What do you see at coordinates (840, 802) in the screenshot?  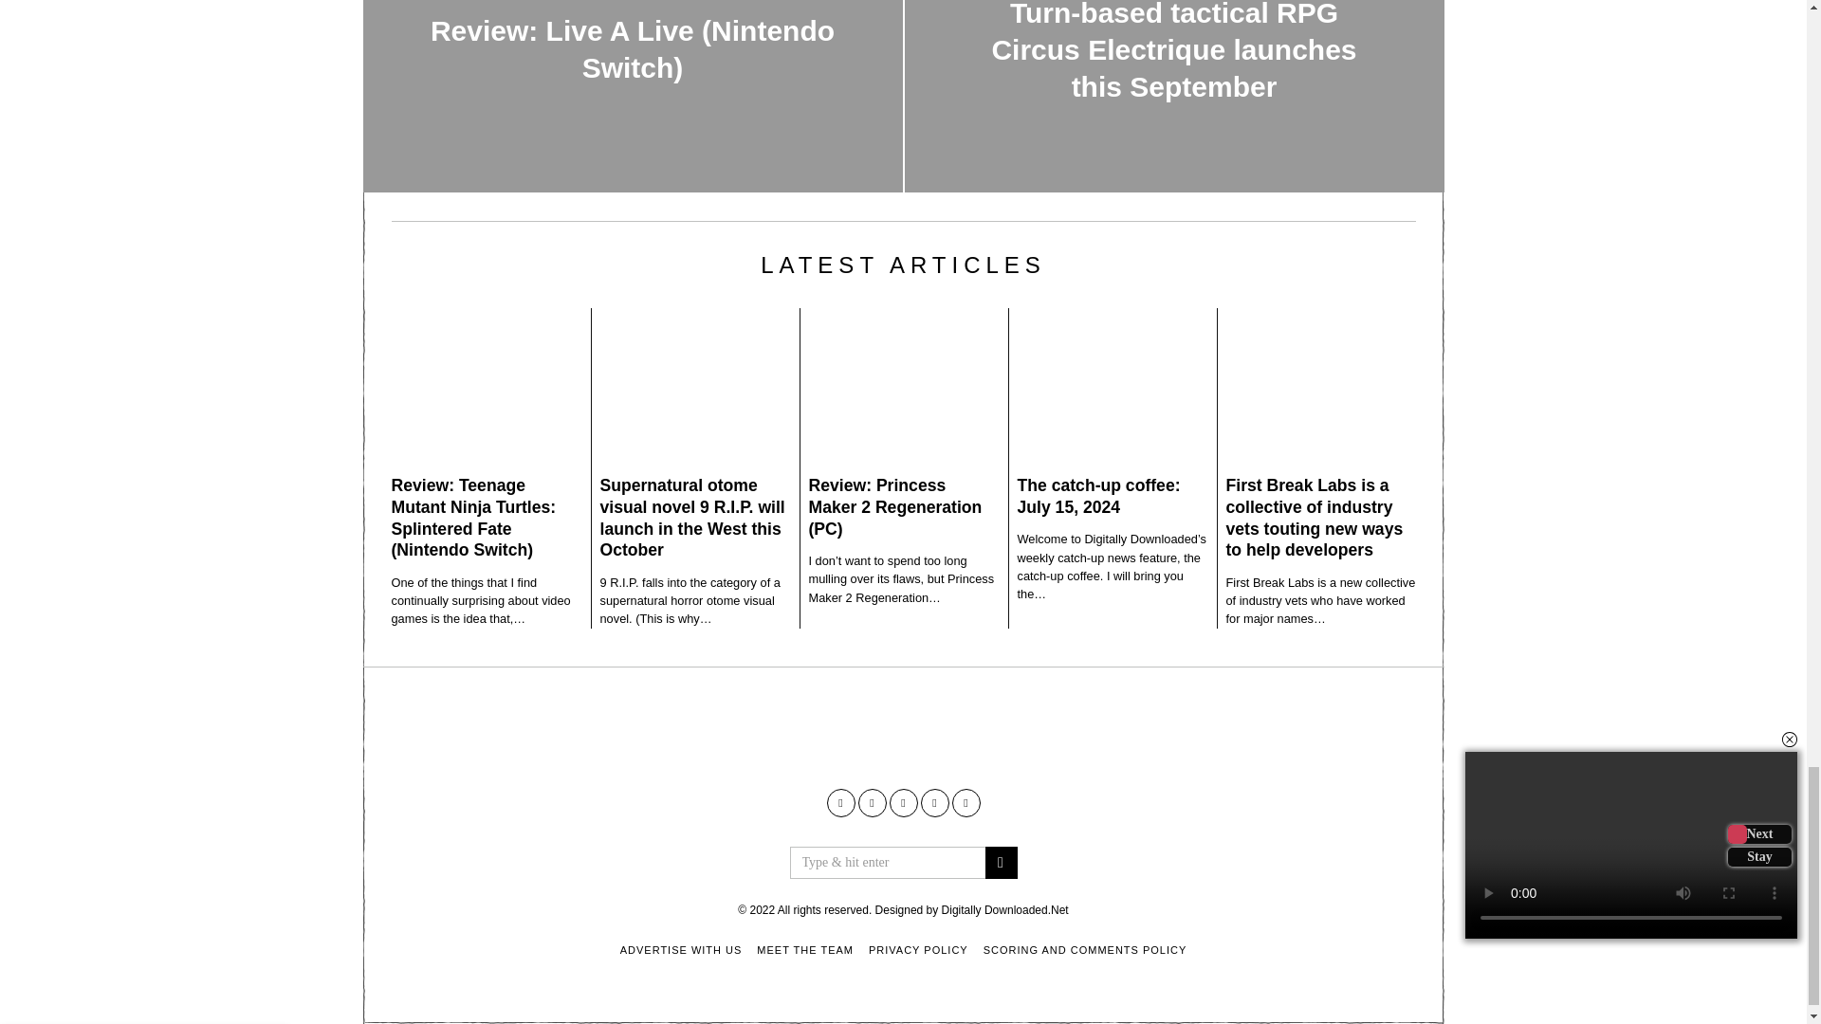 I see `Facebook` at bounding box center [840, 802].